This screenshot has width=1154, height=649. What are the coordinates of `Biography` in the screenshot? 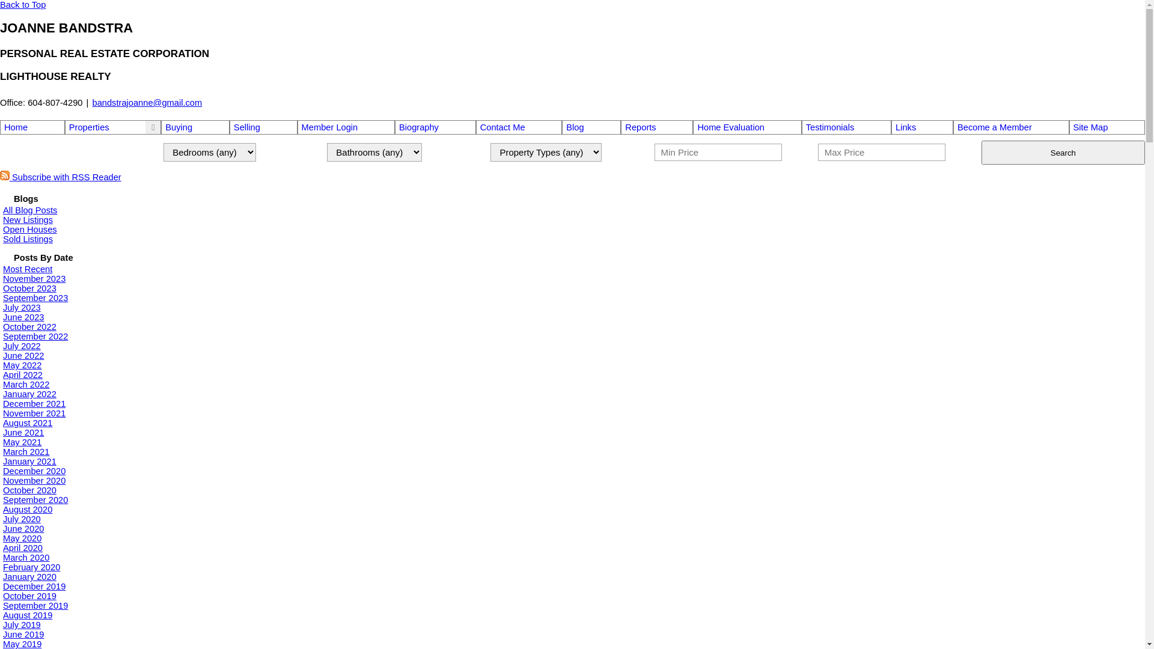 It's located at (435, 127).